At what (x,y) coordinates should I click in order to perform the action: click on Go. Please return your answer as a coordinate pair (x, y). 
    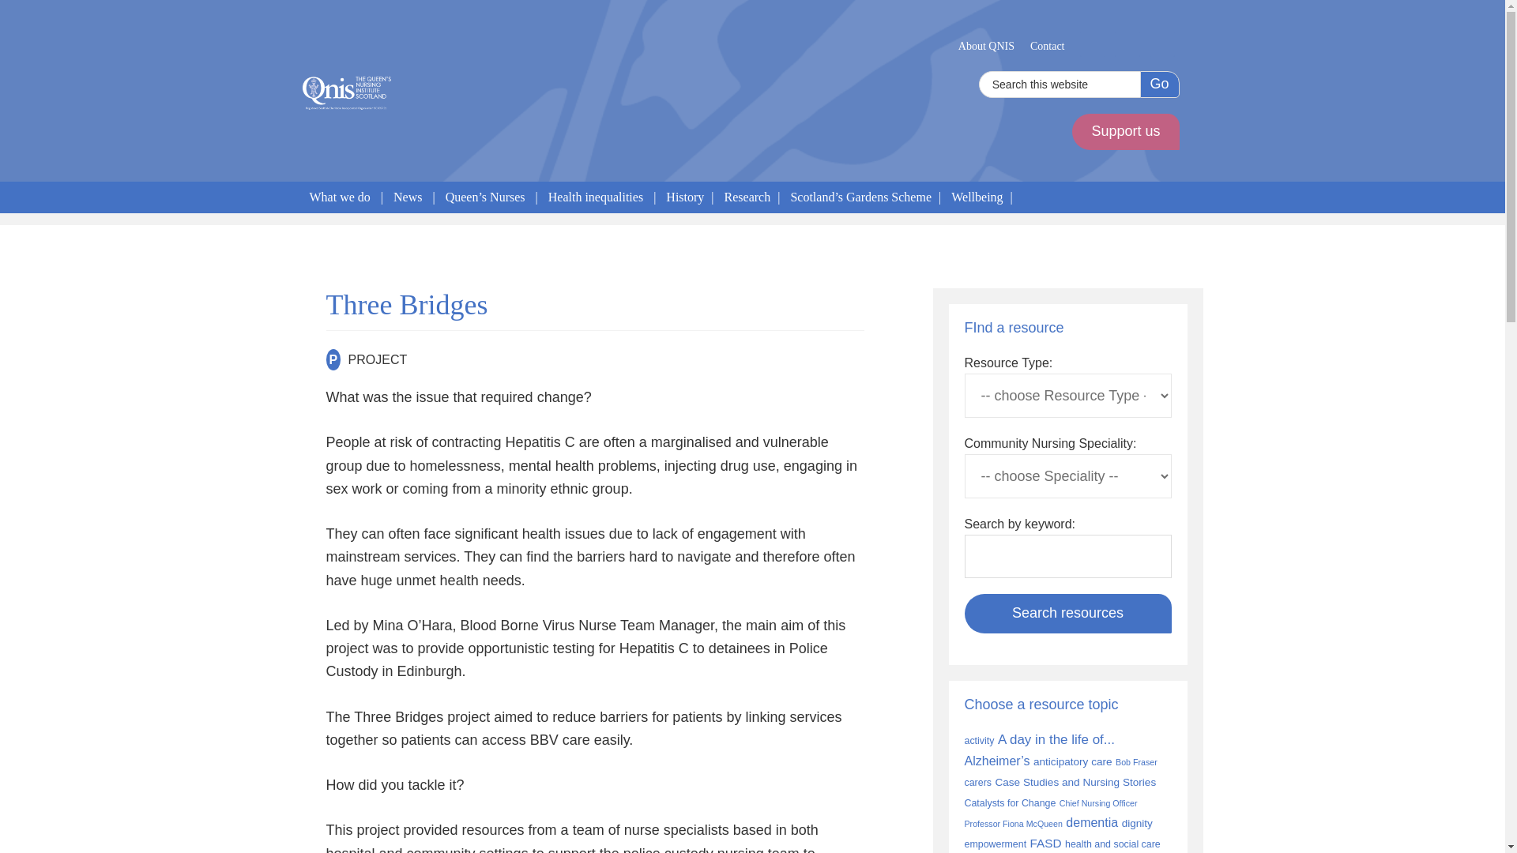
    Looking at the image, I should click on (1158, 84).